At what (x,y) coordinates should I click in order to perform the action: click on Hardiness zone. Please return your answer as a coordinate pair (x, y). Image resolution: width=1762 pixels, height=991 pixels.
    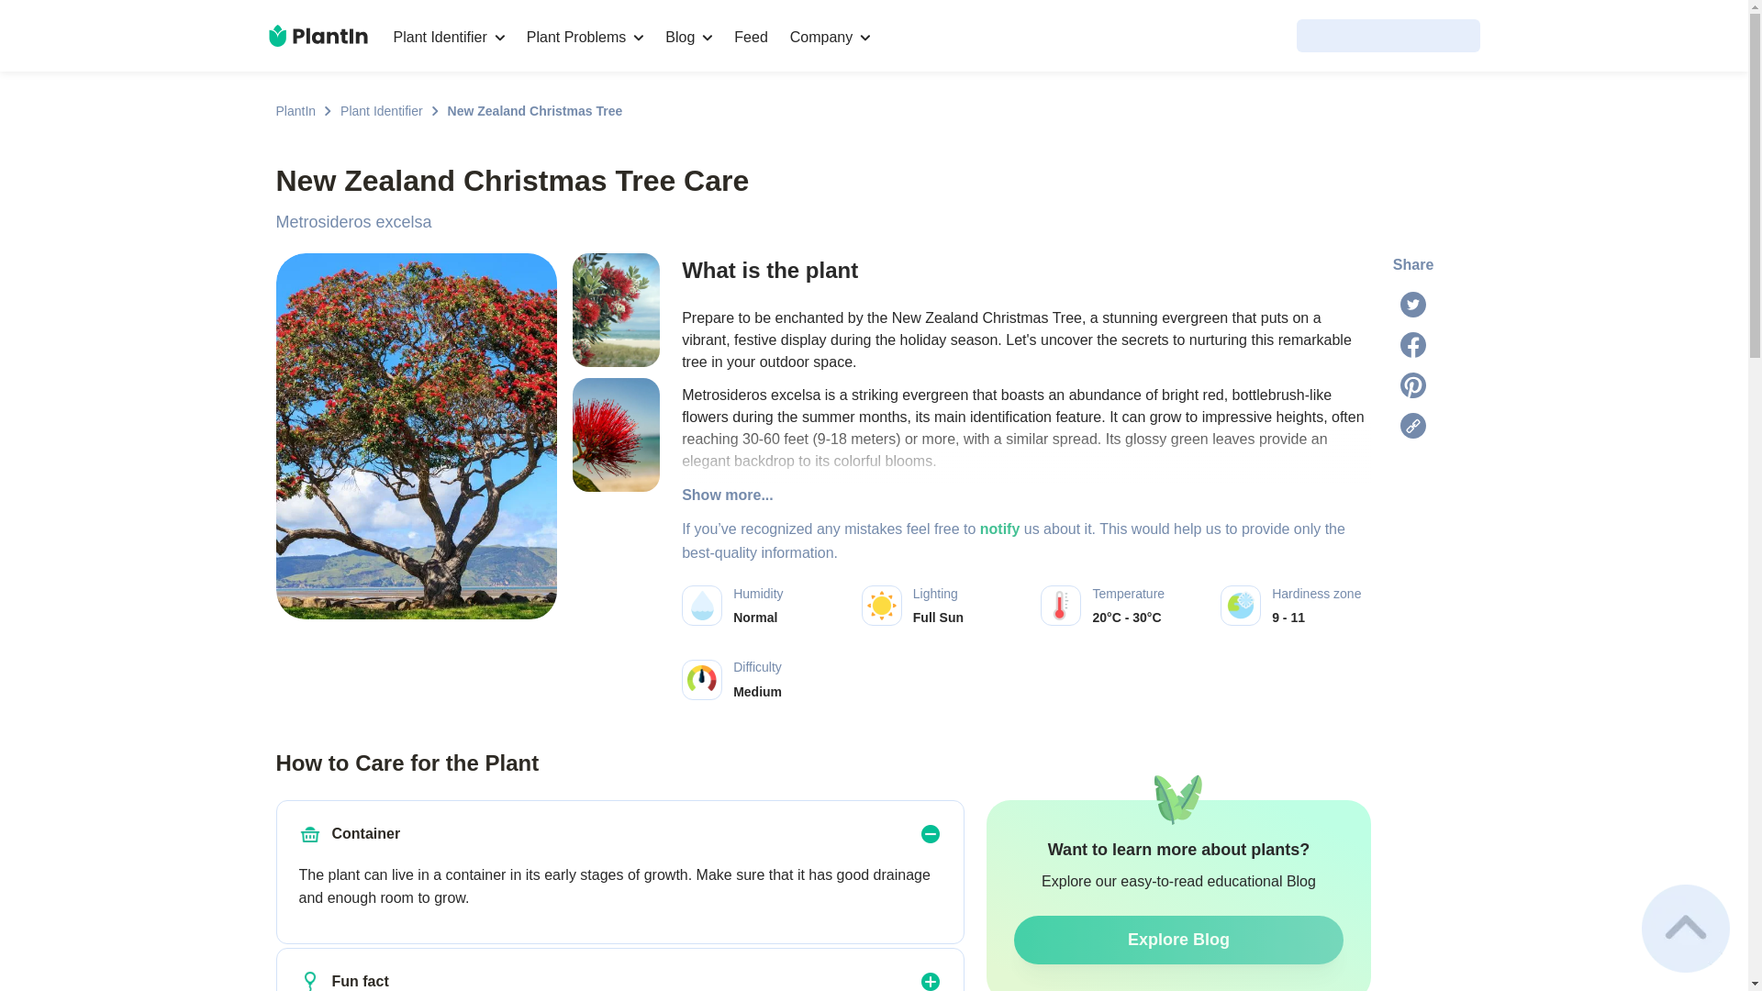
    Looking at the image, I should click on (1241, 606).